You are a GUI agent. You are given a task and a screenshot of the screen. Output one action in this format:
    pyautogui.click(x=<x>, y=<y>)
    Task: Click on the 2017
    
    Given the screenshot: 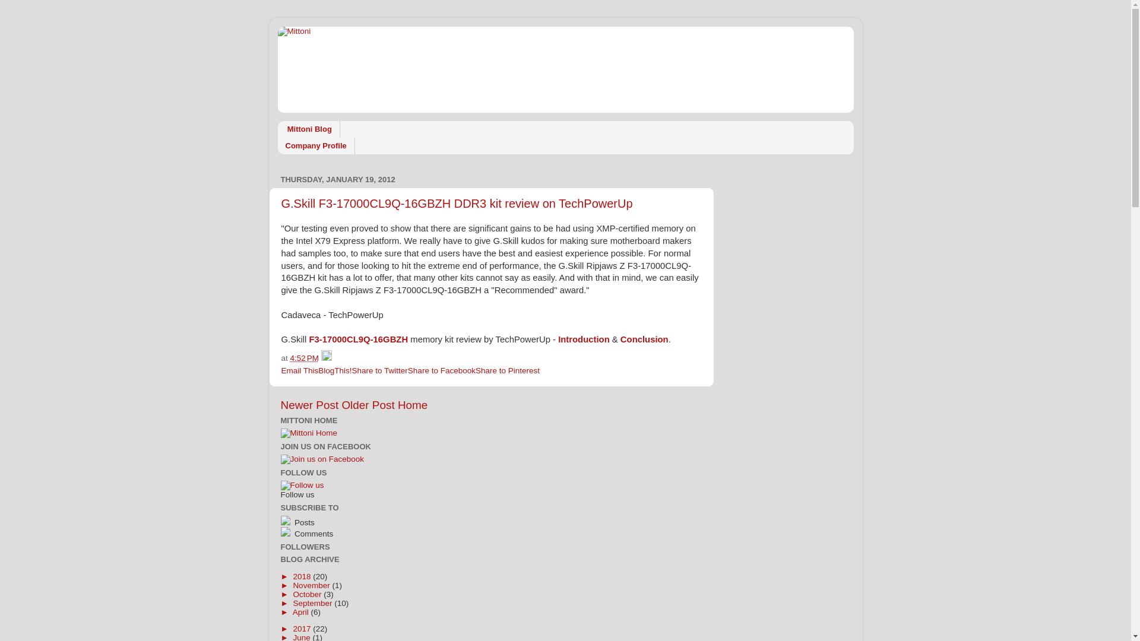 What is the action you would take?
    pyautogui.click(x=303, y=629)
    